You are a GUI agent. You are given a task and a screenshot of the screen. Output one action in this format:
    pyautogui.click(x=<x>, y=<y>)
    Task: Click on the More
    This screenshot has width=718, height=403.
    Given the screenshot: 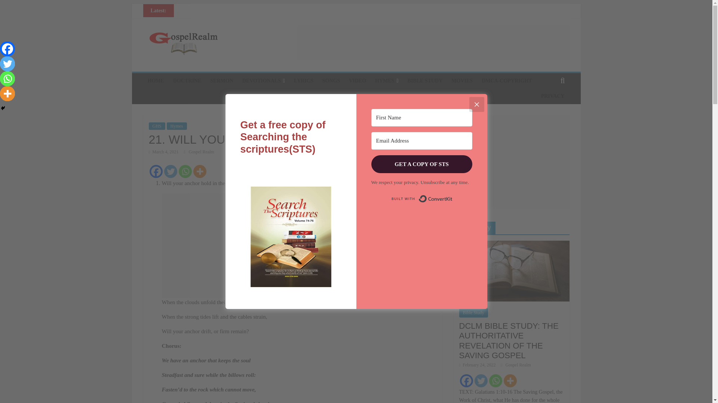 What is the action you would take?
    pyautogui.click(x=200, y=171)
    